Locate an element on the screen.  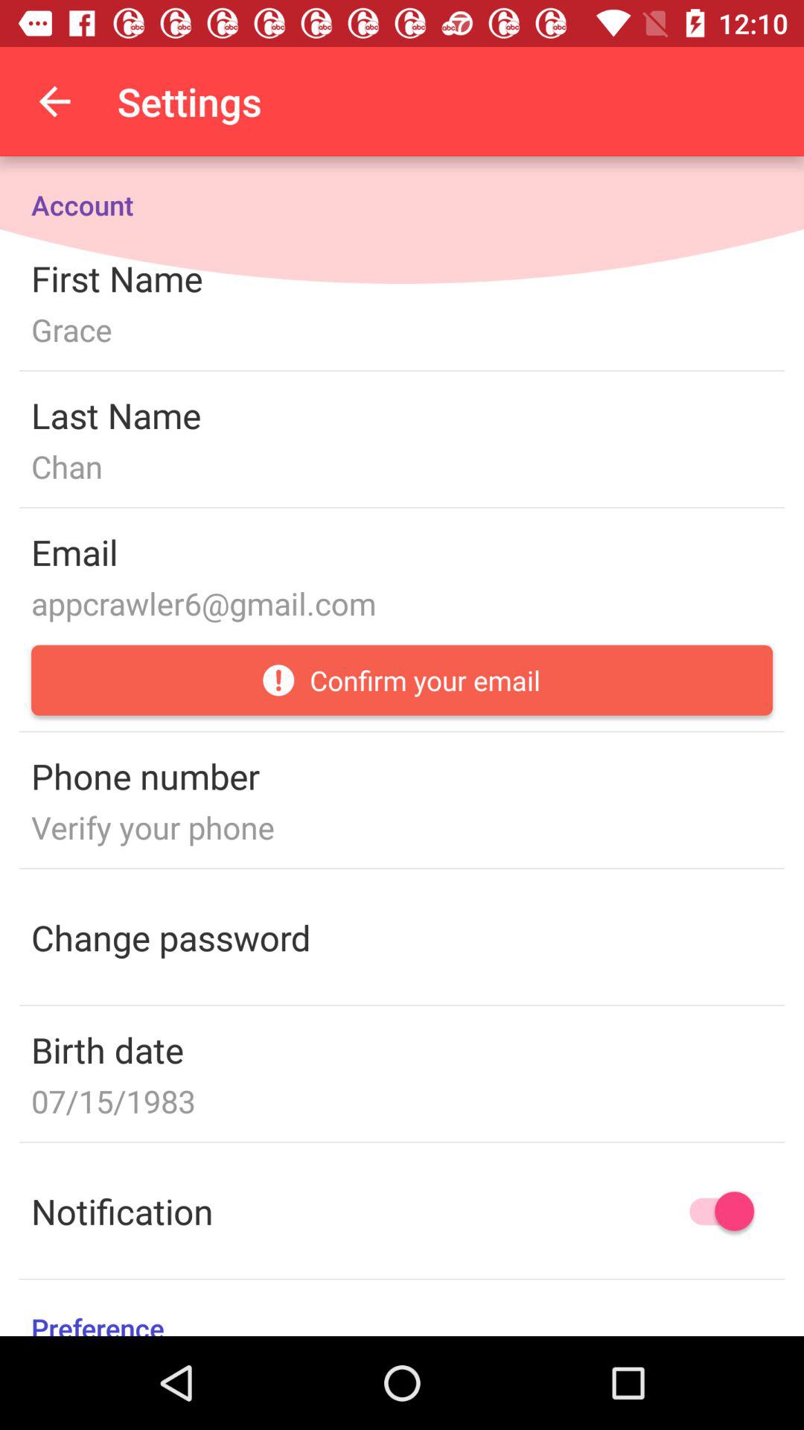
select the item next to settings is located at coordinates (54, 101).